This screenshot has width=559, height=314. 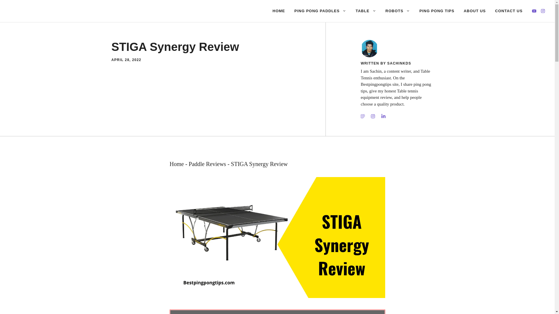 I want to click on Paddle Reviews, so click(x=207, y=163).